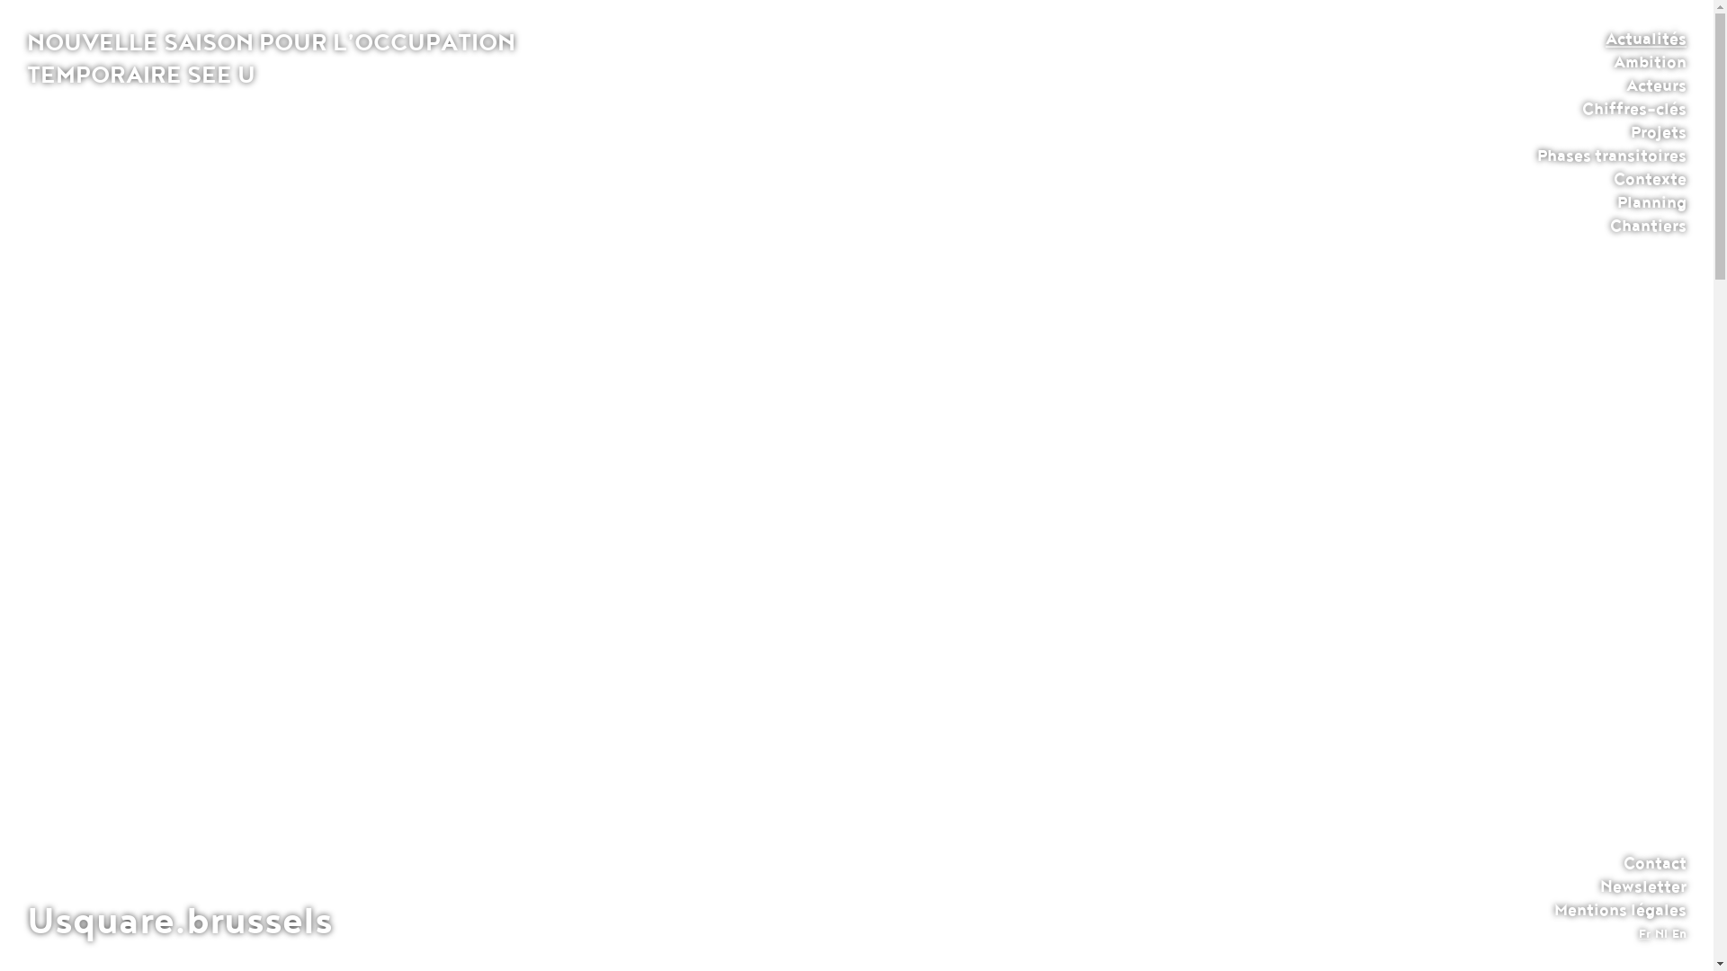  Describe the element at coordinates (1657, 85) in the screenshot. I see `Acteurs` at that location.